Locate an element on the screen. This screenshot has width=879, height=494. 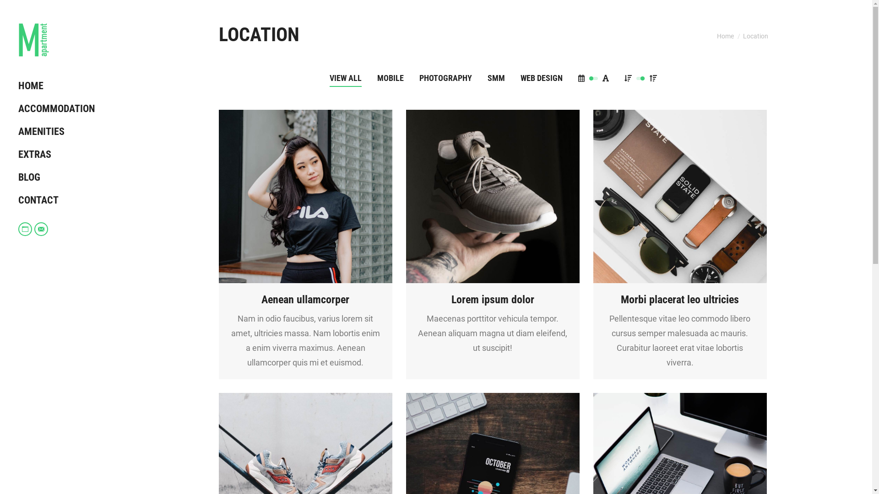
SMM is located at coordinates (496, 78).